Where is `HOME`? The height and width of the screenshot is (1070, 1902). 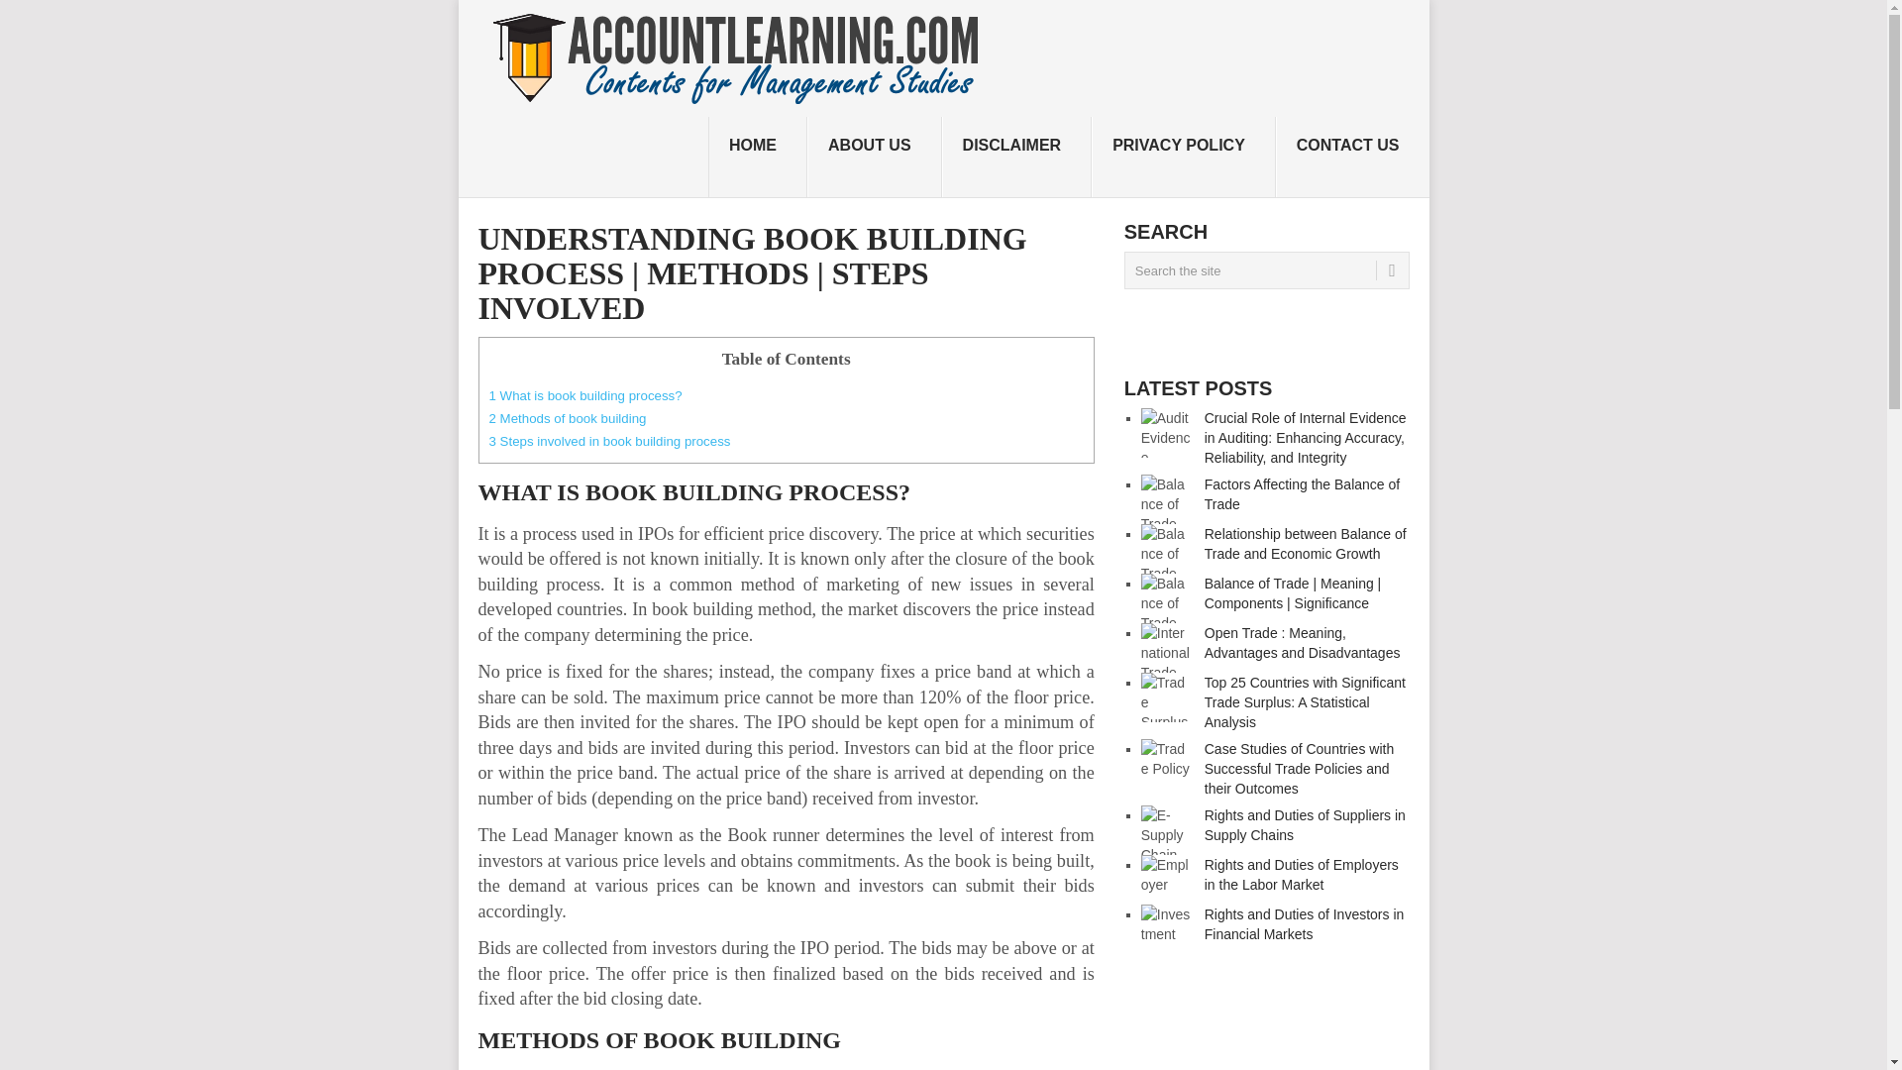
HOME is located at coordinates (757, 157).